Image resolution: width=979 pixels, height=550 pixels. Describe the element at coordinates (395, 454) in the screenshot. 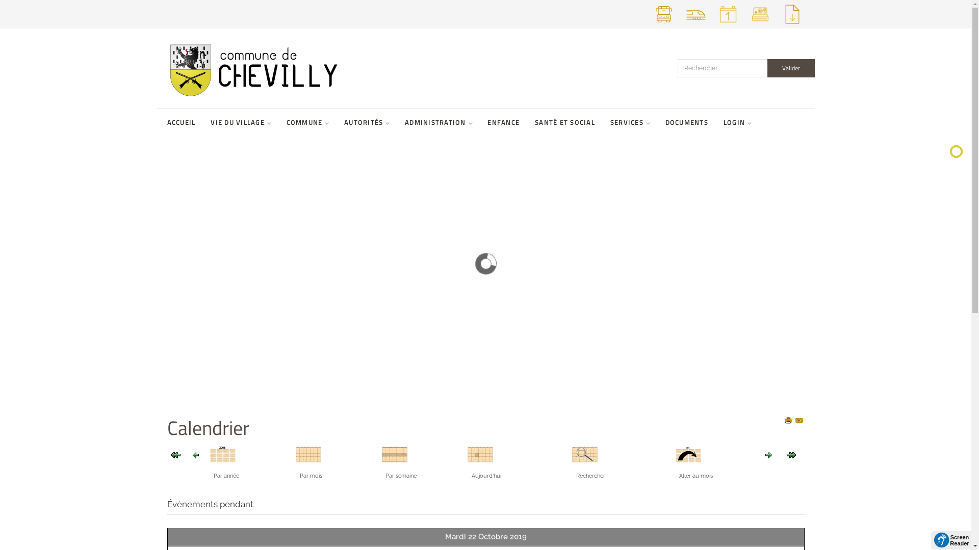

I see `Par semaine` at that location.